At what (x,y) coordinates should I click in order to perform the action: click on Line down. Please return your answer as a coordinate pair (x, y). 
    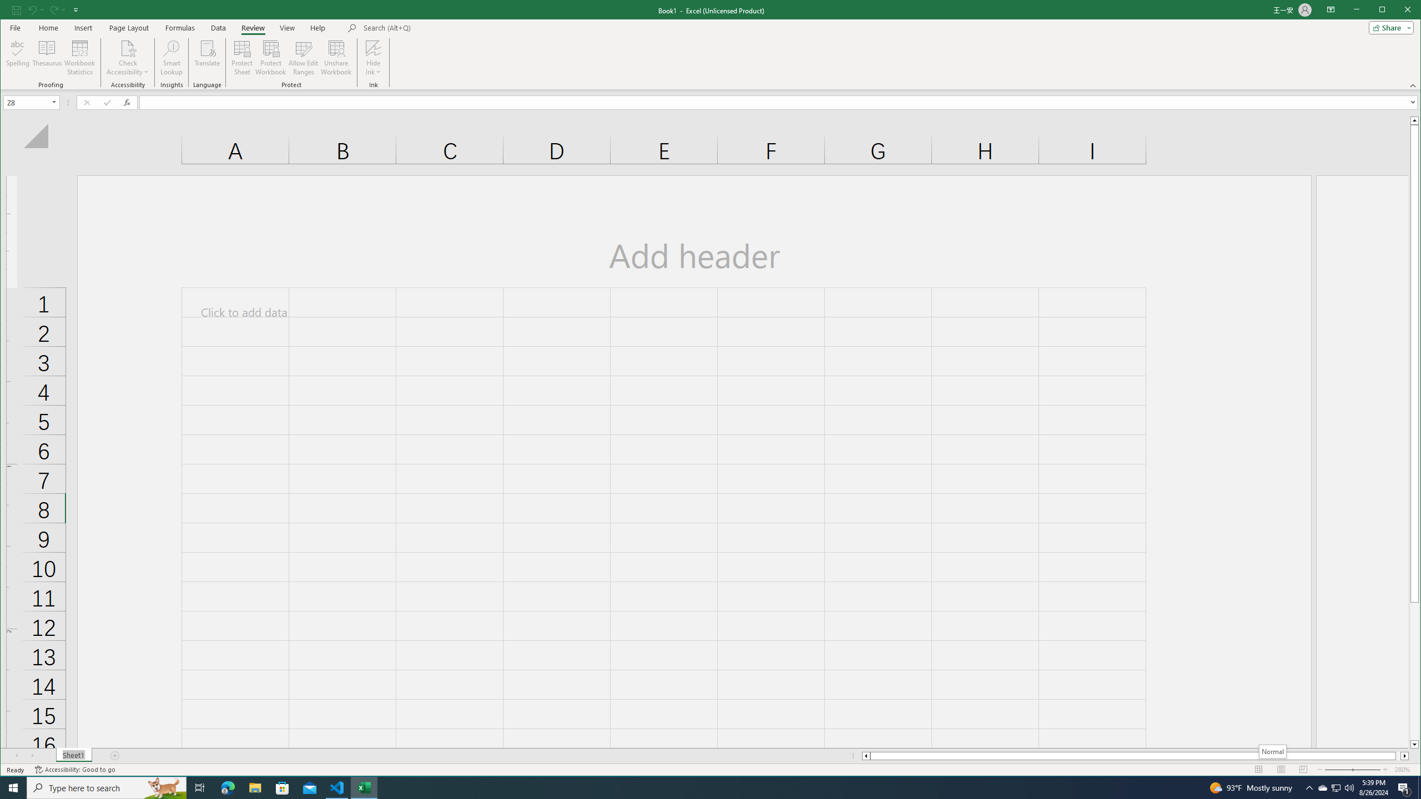
    Looking at the image, I should click on (1414, 745).